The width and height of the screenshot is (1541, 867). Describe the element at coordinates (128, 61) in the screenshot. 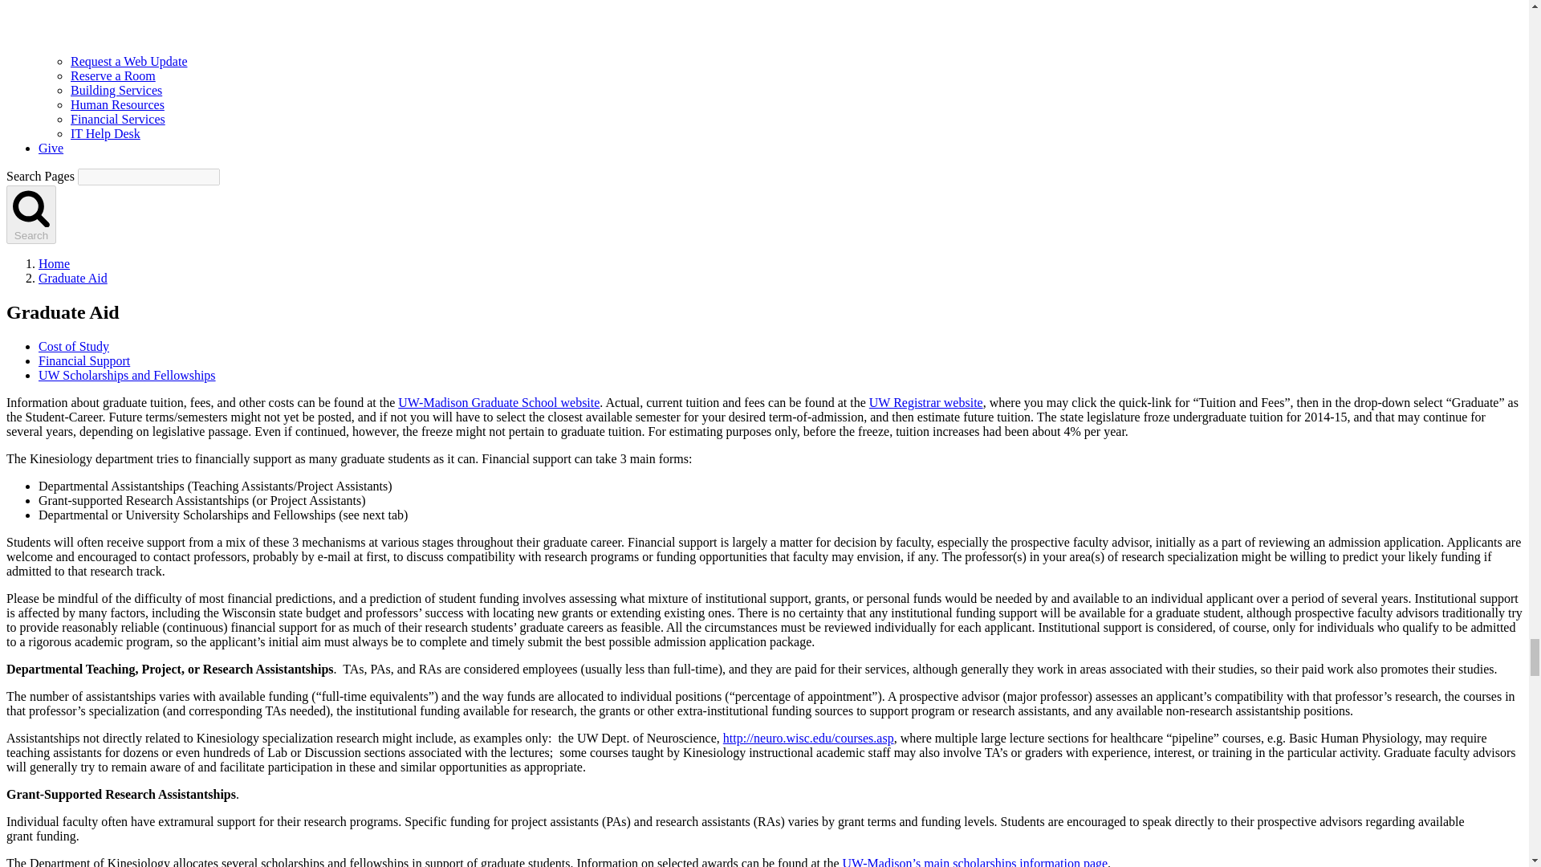

I see `Request a Web Update` at that location.